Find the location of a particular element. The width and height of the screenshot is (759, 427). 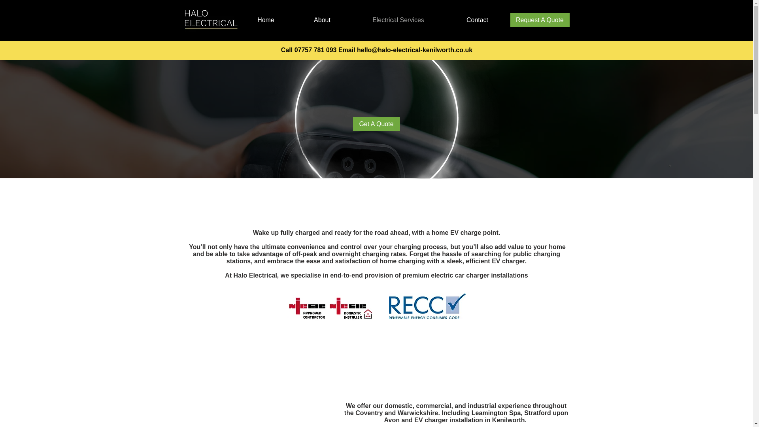

About is located at coordinates (323, 20).